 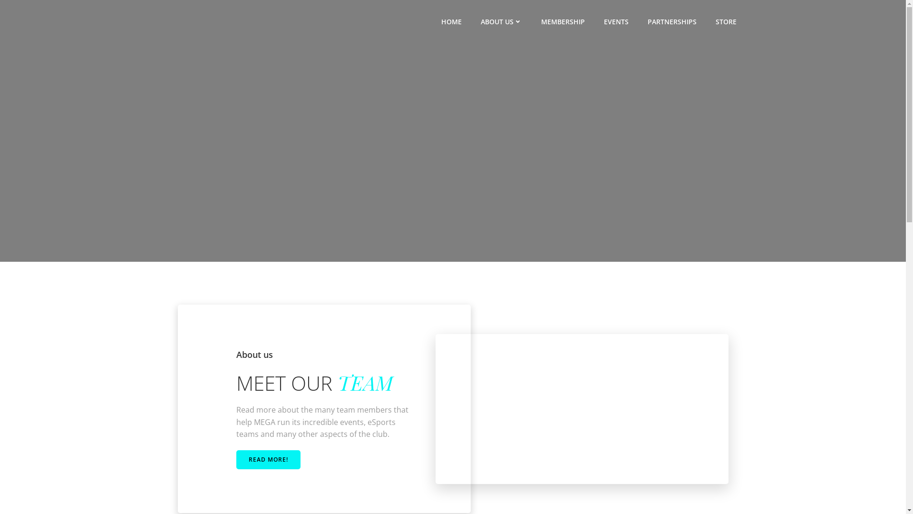 What do you see at coordinates (616, 21) in the screenshot?
I see `EVENTS` at bounding box center [616, 21].